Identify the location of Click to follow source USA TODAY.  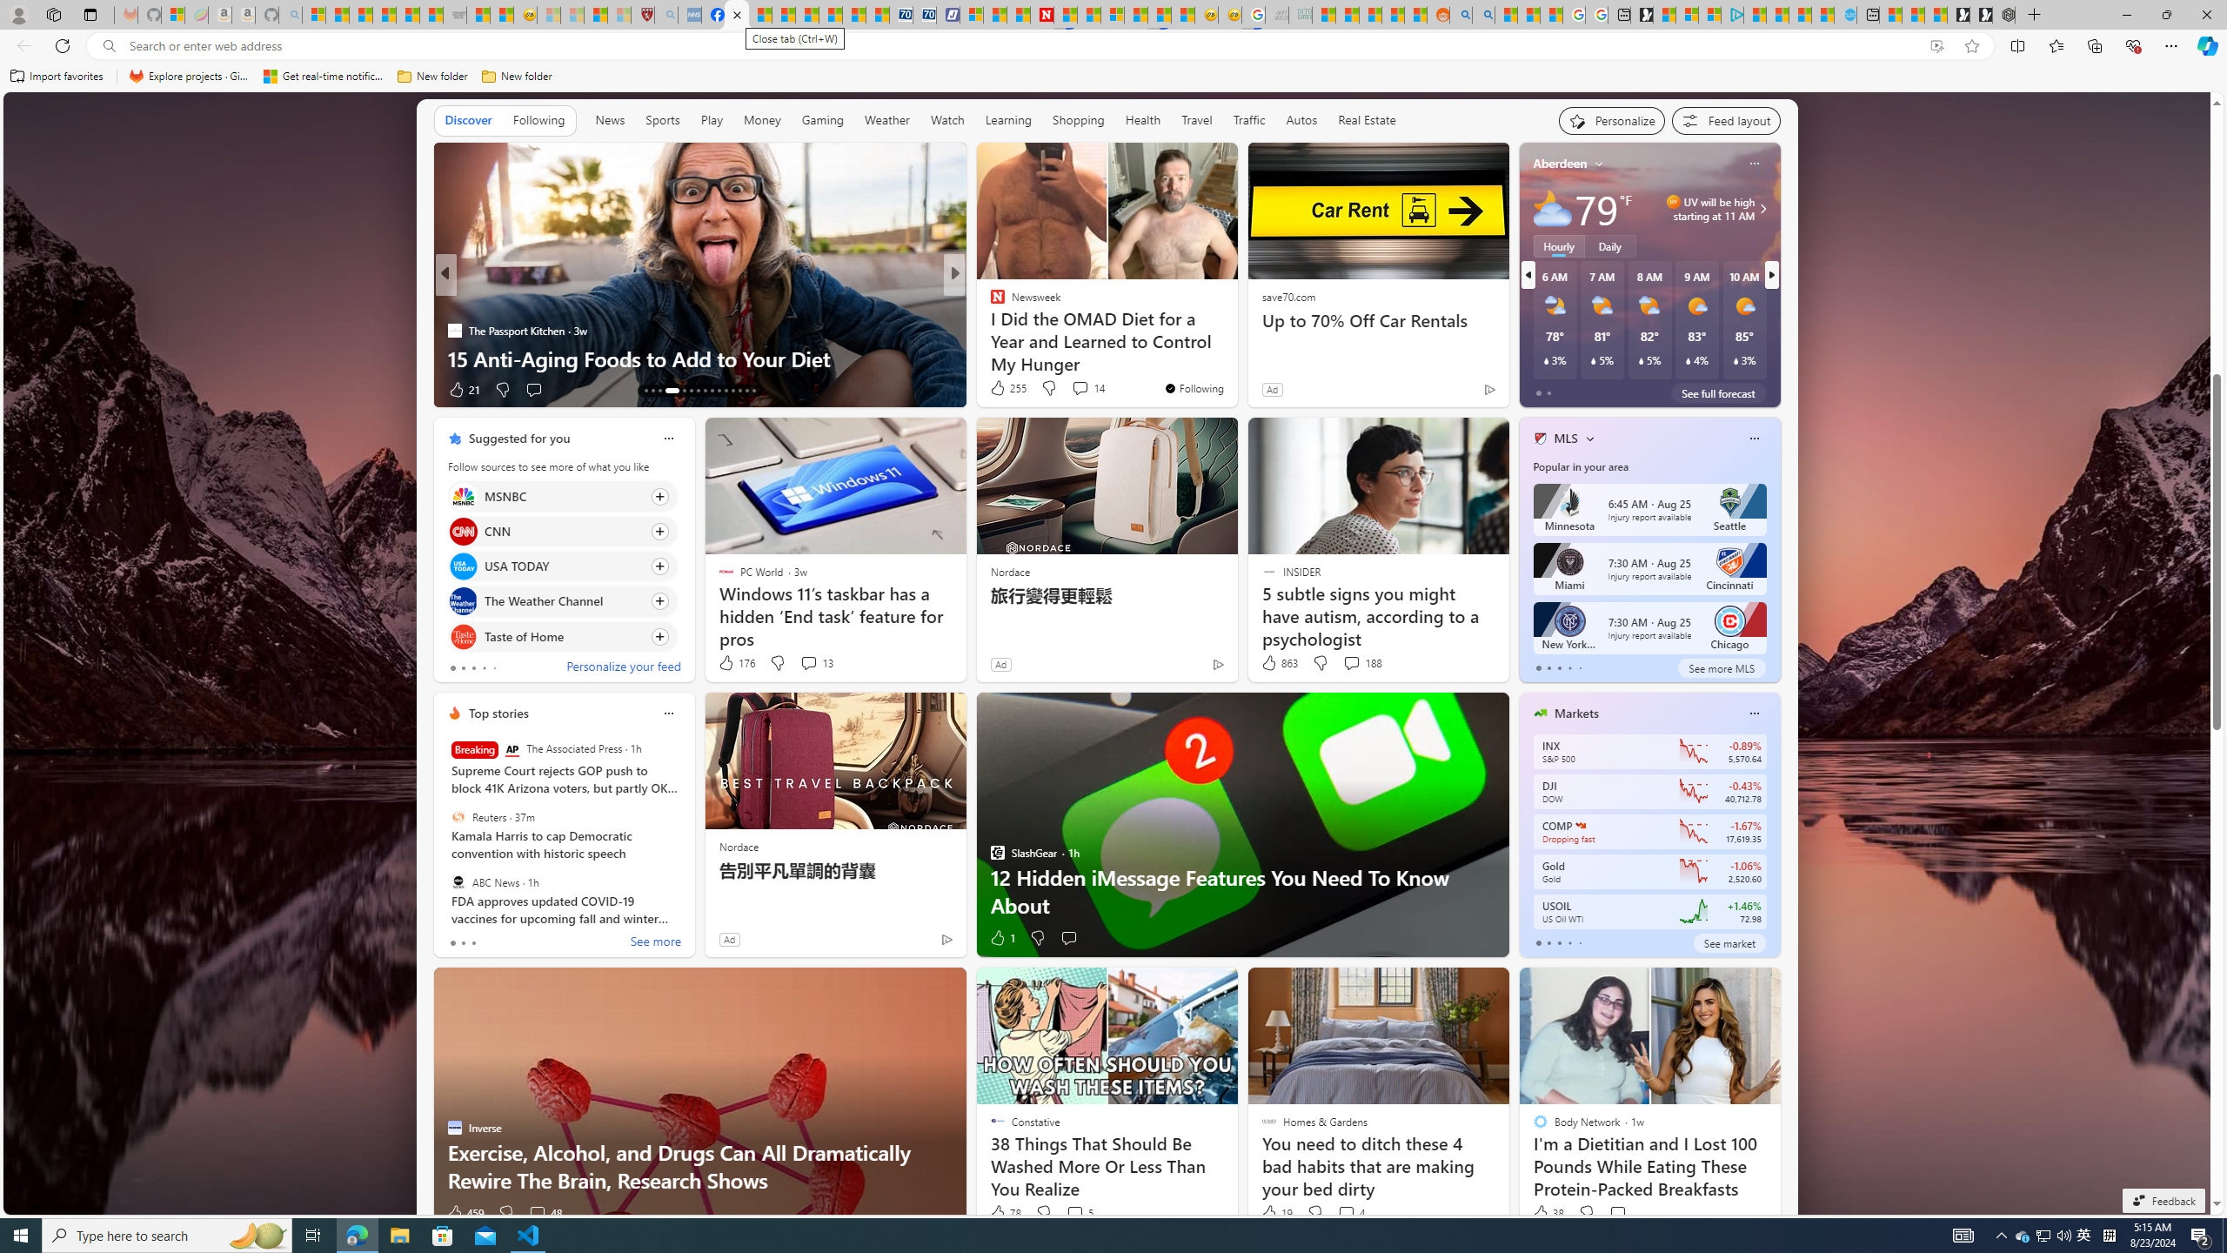
(562, 566).